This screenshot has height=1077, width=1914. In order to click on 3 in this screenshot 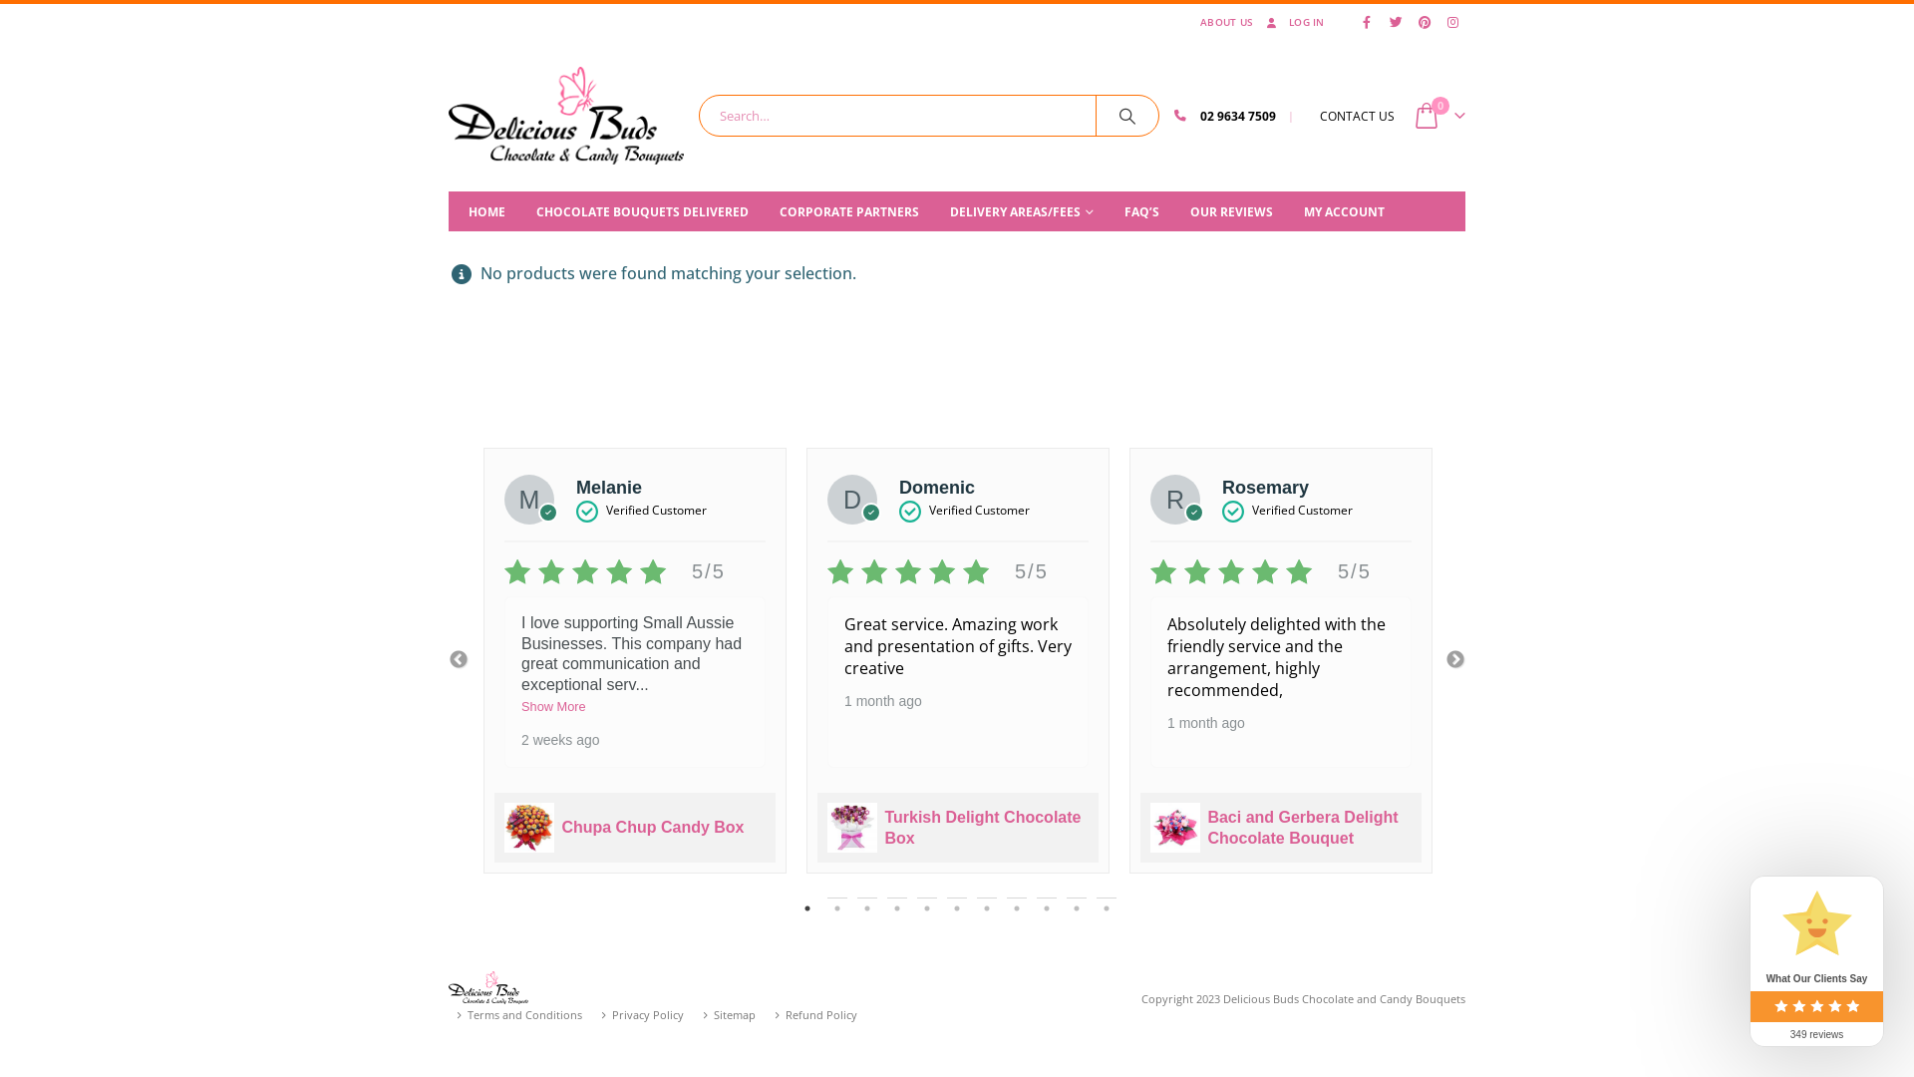, I will do `click(867, 908)`.